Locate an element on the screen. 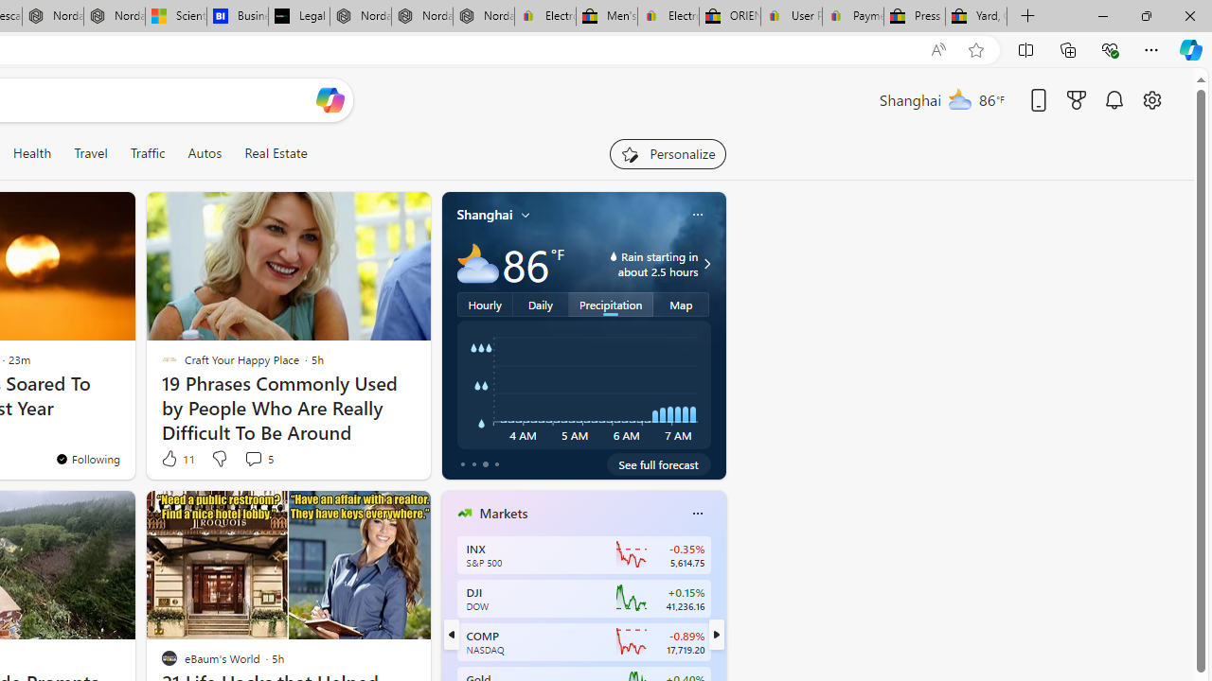 The image size is (1212, 681). Precipitation is located at coordinates (612, 304).